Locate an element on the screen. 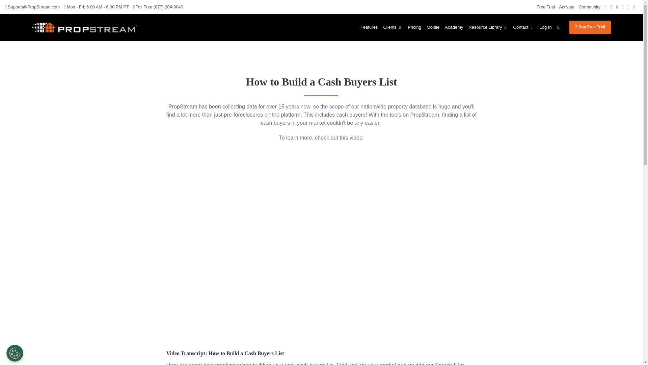 The width and height of the screenshot is (648, 365). Features is located at coordinates (369, 27).